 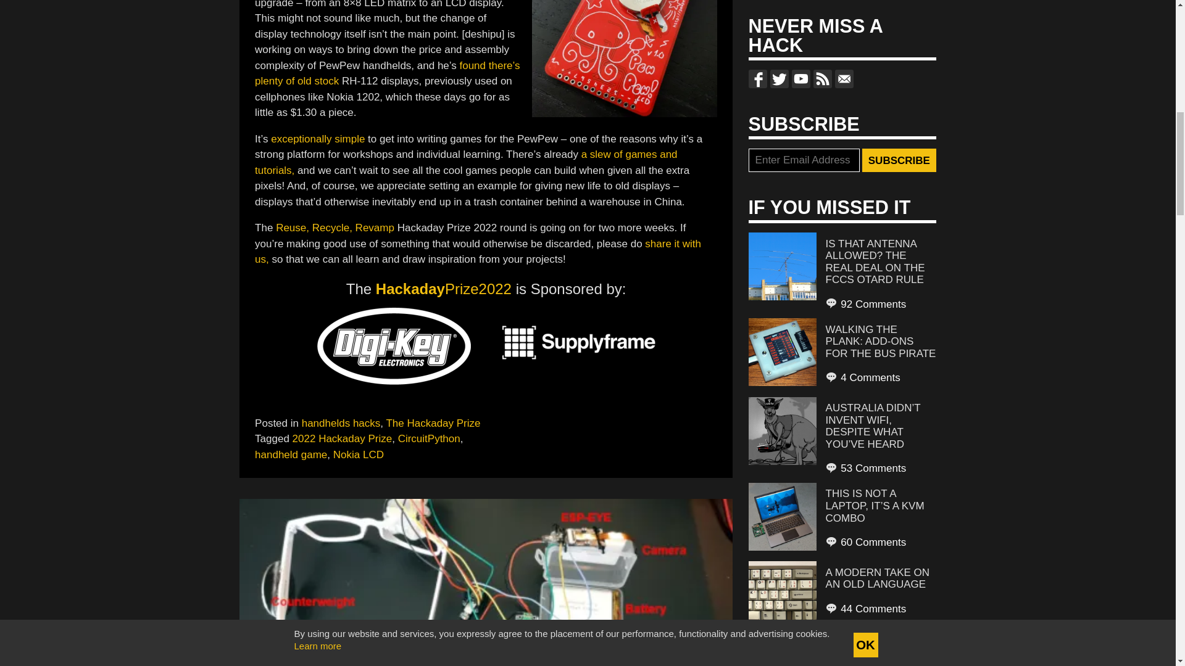 What do you see at coordinates (290, 454) in the screenshot?
I see `handheld game` at bounding box center [290, 454].